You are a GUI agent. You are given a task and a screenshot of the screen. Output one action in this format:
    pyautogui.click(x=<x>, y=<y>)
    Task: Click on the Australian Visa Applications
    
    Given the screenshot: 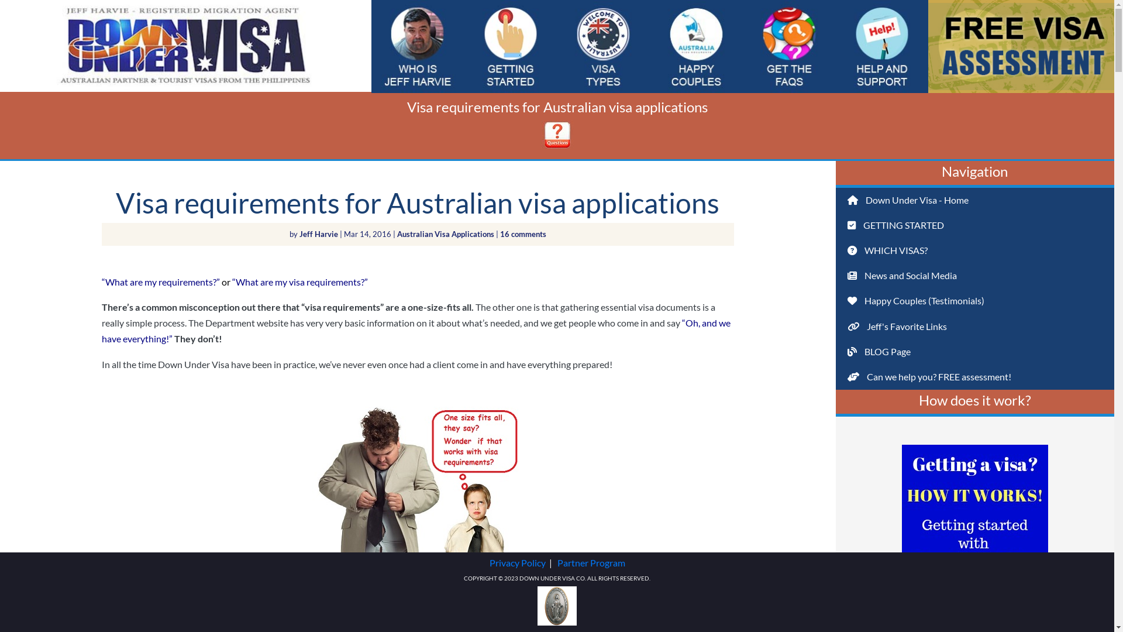 What is the action you would take?
    pyautogui.click(x=446, y=234)
    